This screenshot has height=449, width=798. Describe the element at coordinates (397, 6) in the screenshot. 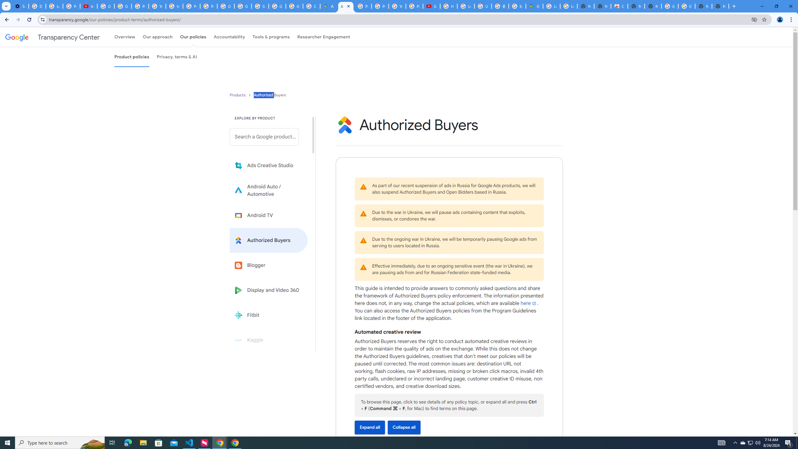

I see `YouTube` at that location.